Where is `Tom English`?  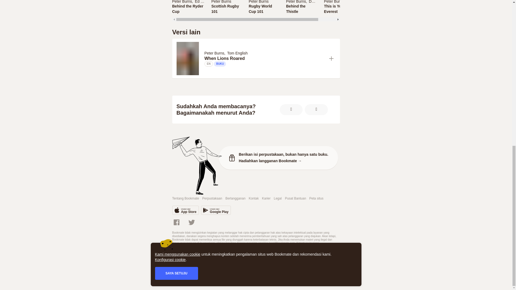 Tom English is located at coordinates (357, 2).